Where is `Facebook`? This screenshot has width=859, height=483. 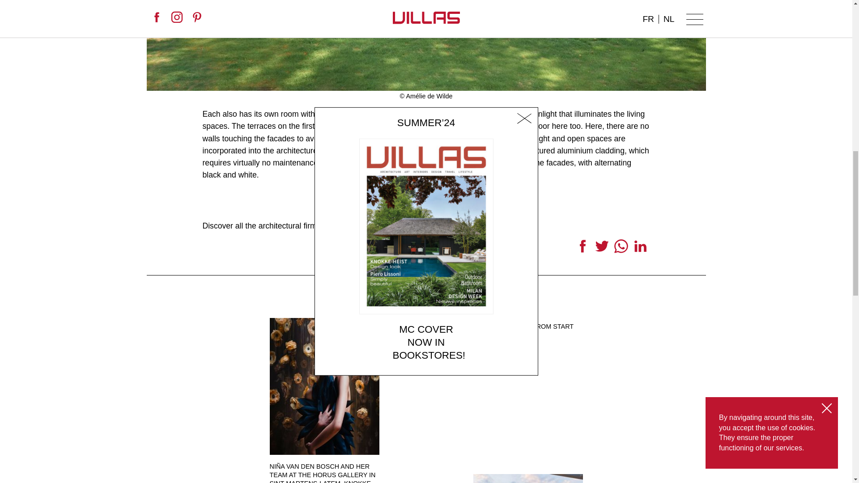 Facebook is located at coordinates (582, 249).